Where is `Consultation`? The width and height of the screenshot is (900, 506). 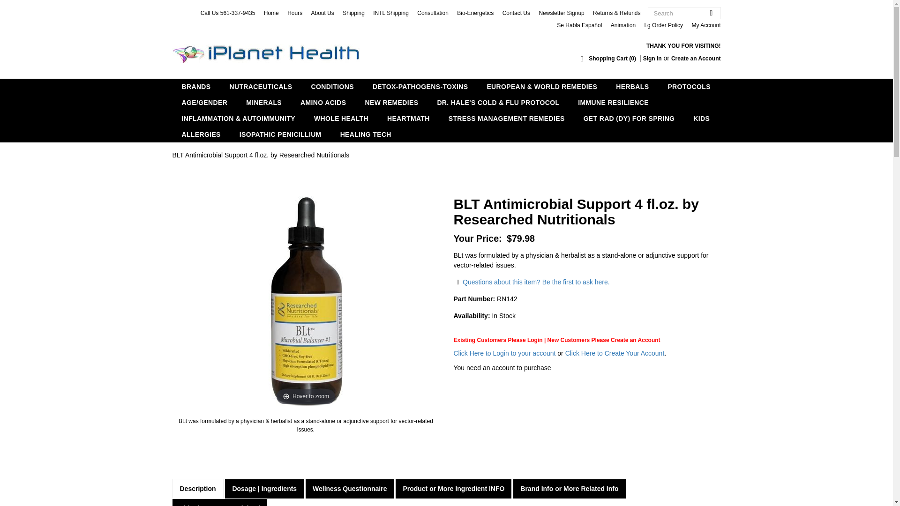 Consultation is located at coordinates (433, 13).